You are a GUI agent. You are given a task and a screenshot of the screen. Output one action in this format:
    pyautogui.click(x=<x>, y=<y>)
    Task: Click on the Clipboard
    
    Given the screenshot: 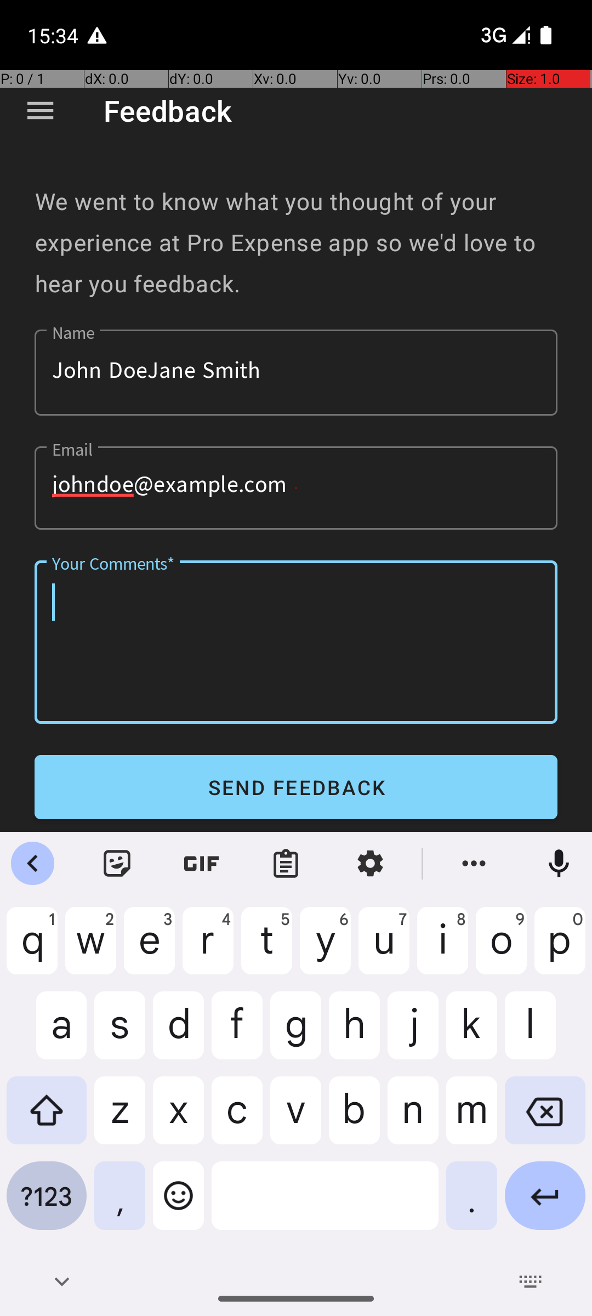 What is the action you would take?
    pyautogui.click(x=286, y=864)
    